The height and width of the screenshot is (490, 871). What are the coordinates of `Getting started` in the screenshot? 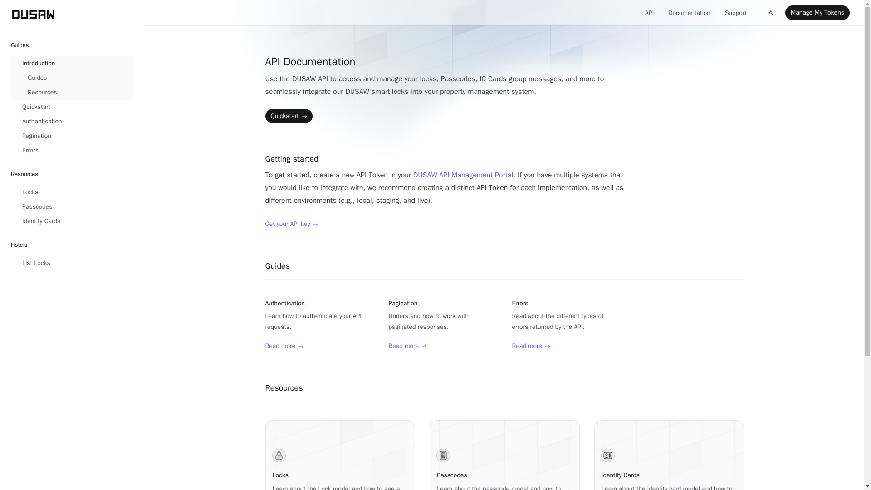 It's located at (446, 158).